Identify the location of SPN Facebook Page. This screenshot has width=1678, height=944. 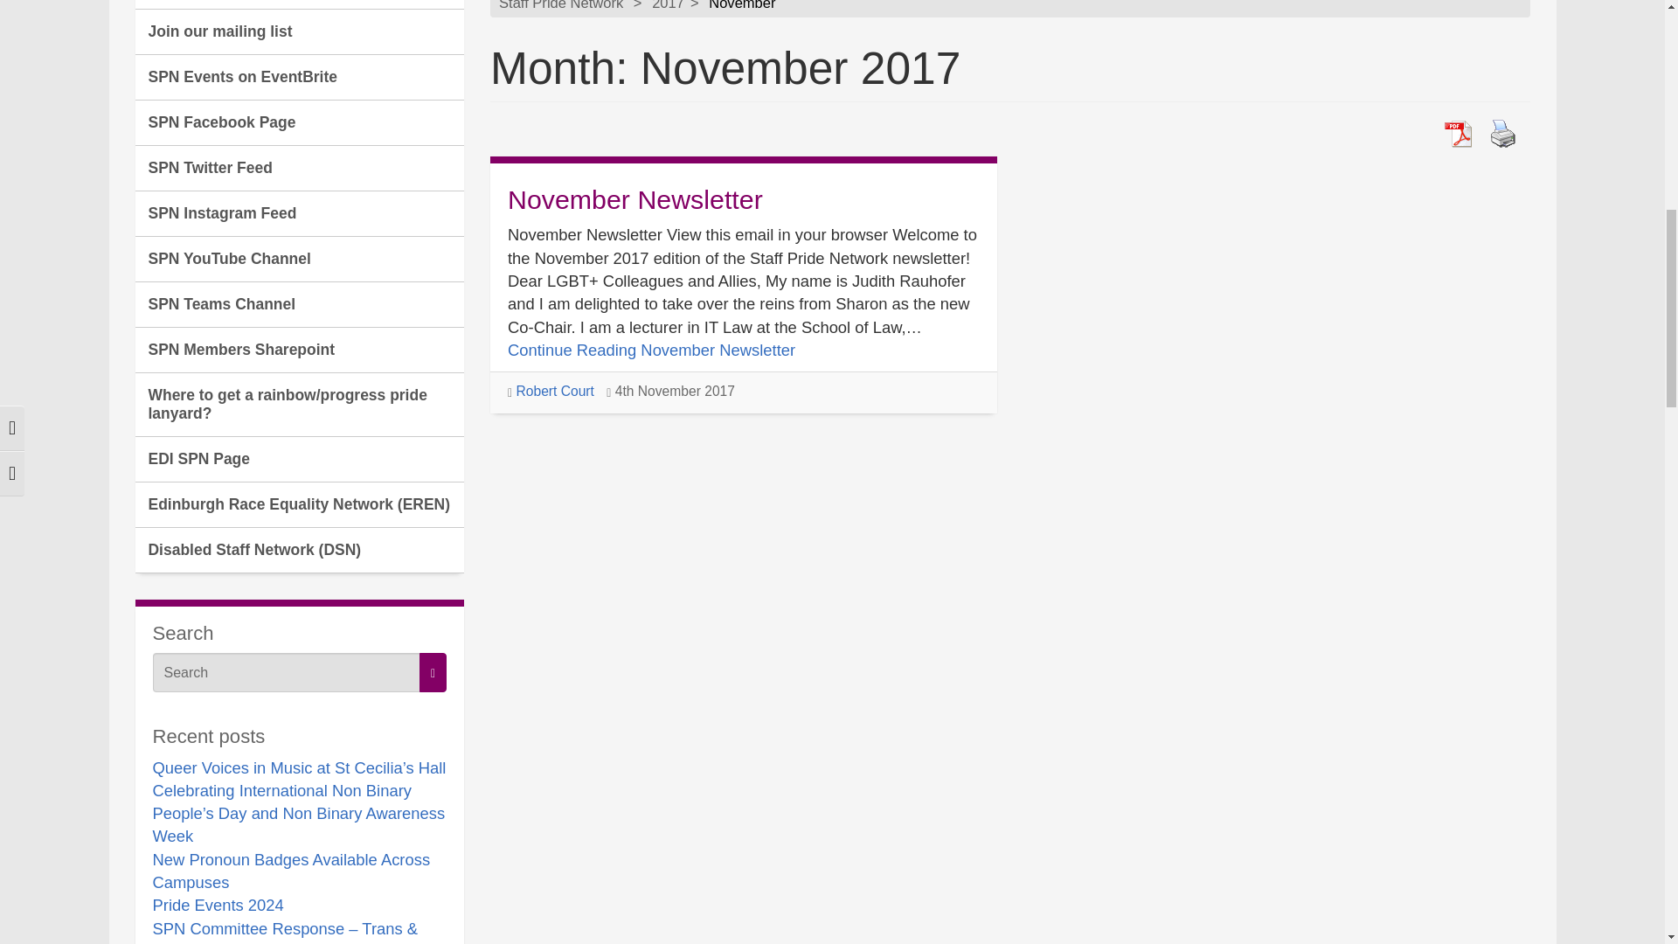
(299, 122).